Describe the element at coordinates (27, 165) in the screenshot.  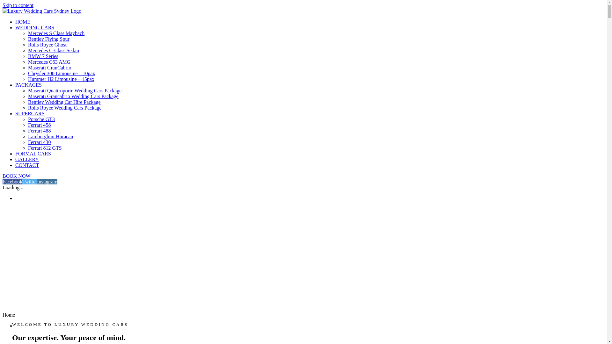
I see `CONTACT` at that location.